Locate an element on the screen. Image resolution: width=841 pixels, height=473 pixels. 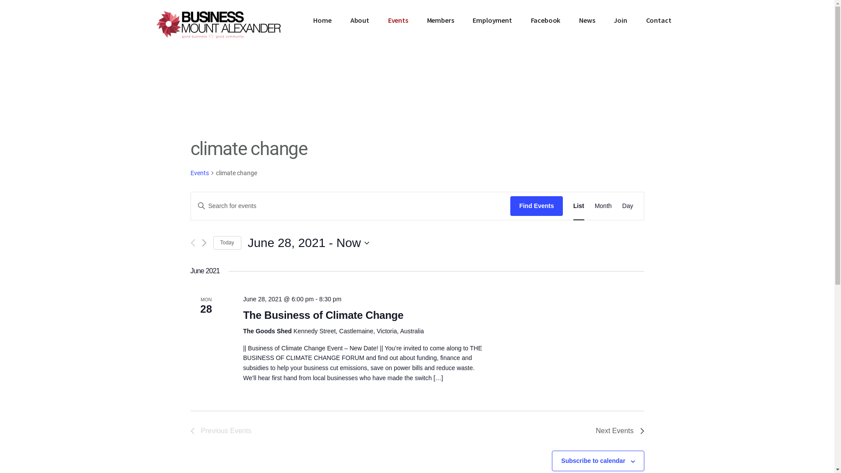
Home is located at coordinates (322, 20).